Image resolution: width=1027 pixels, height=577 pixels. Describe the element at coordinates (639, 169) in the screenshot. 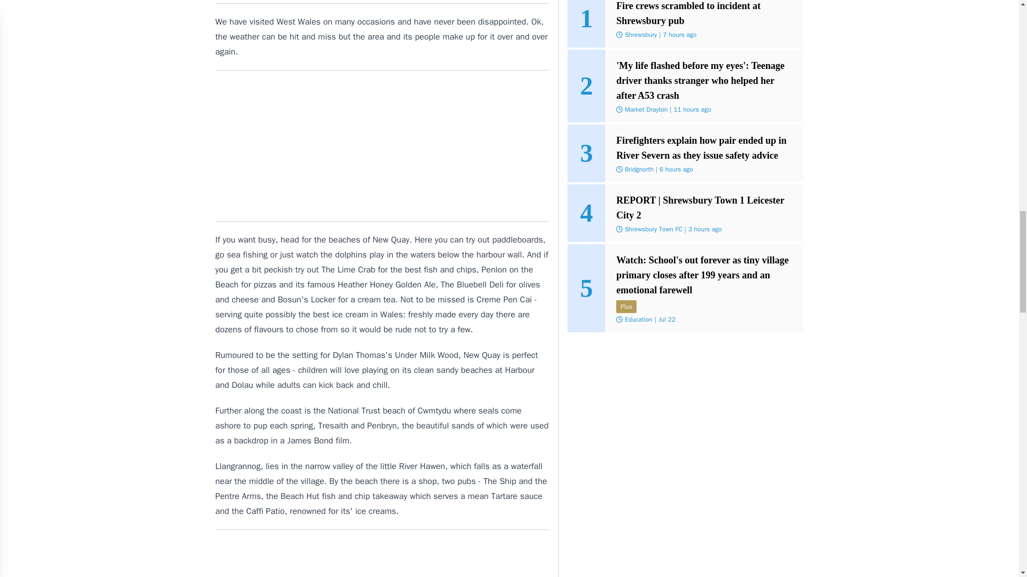

I see `Bridgnorth` at that location.